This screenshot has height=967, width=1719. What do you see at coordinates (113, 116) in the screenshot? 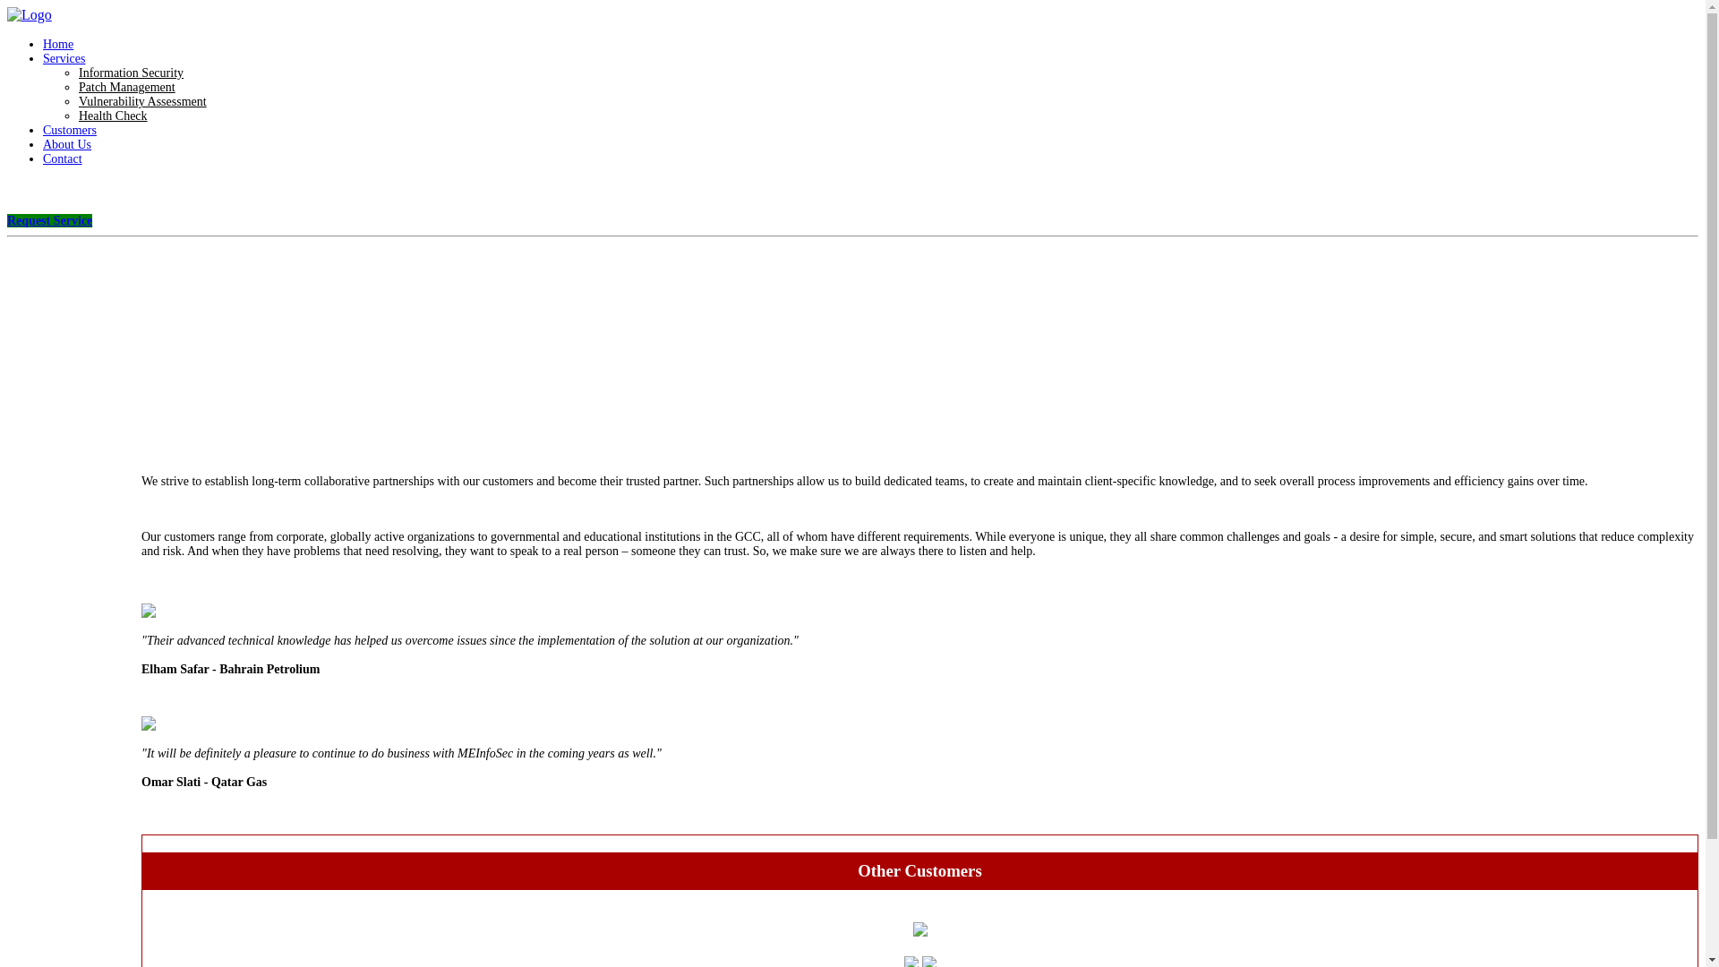
I see `Health Check` at bounding box center [113, 116].